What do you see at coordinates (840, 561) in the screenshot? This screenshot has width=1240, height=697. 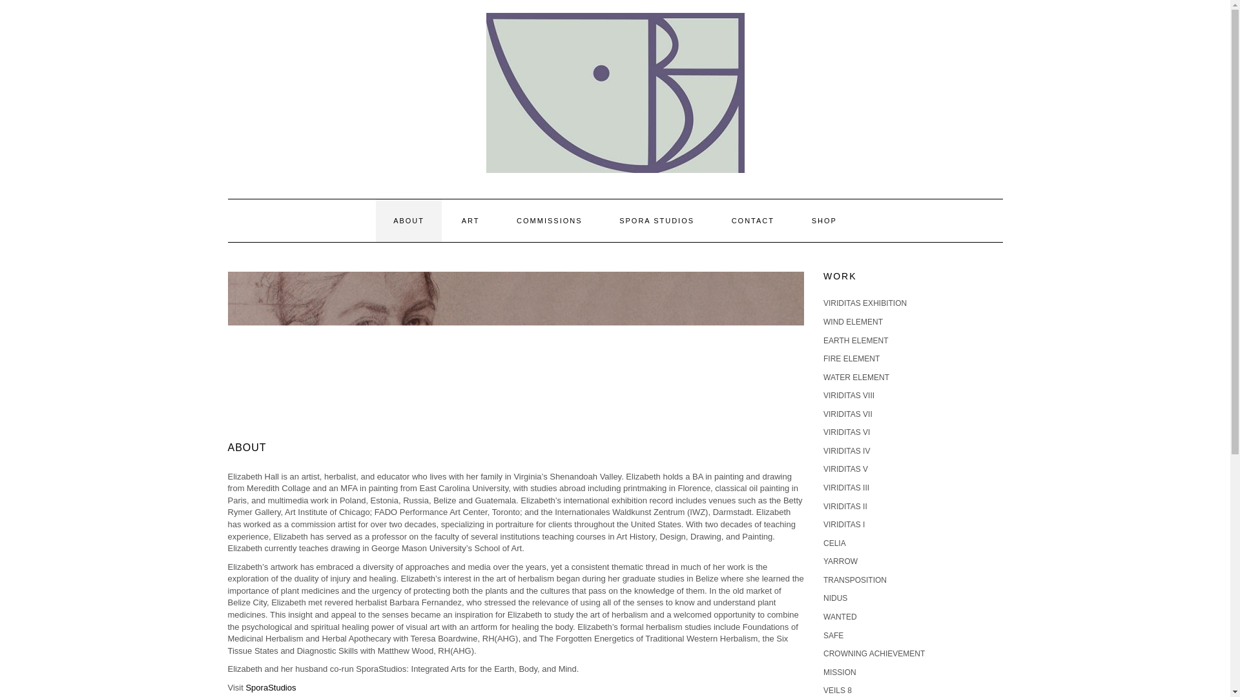 I see `YARROW` at bounding box center [840, 561].